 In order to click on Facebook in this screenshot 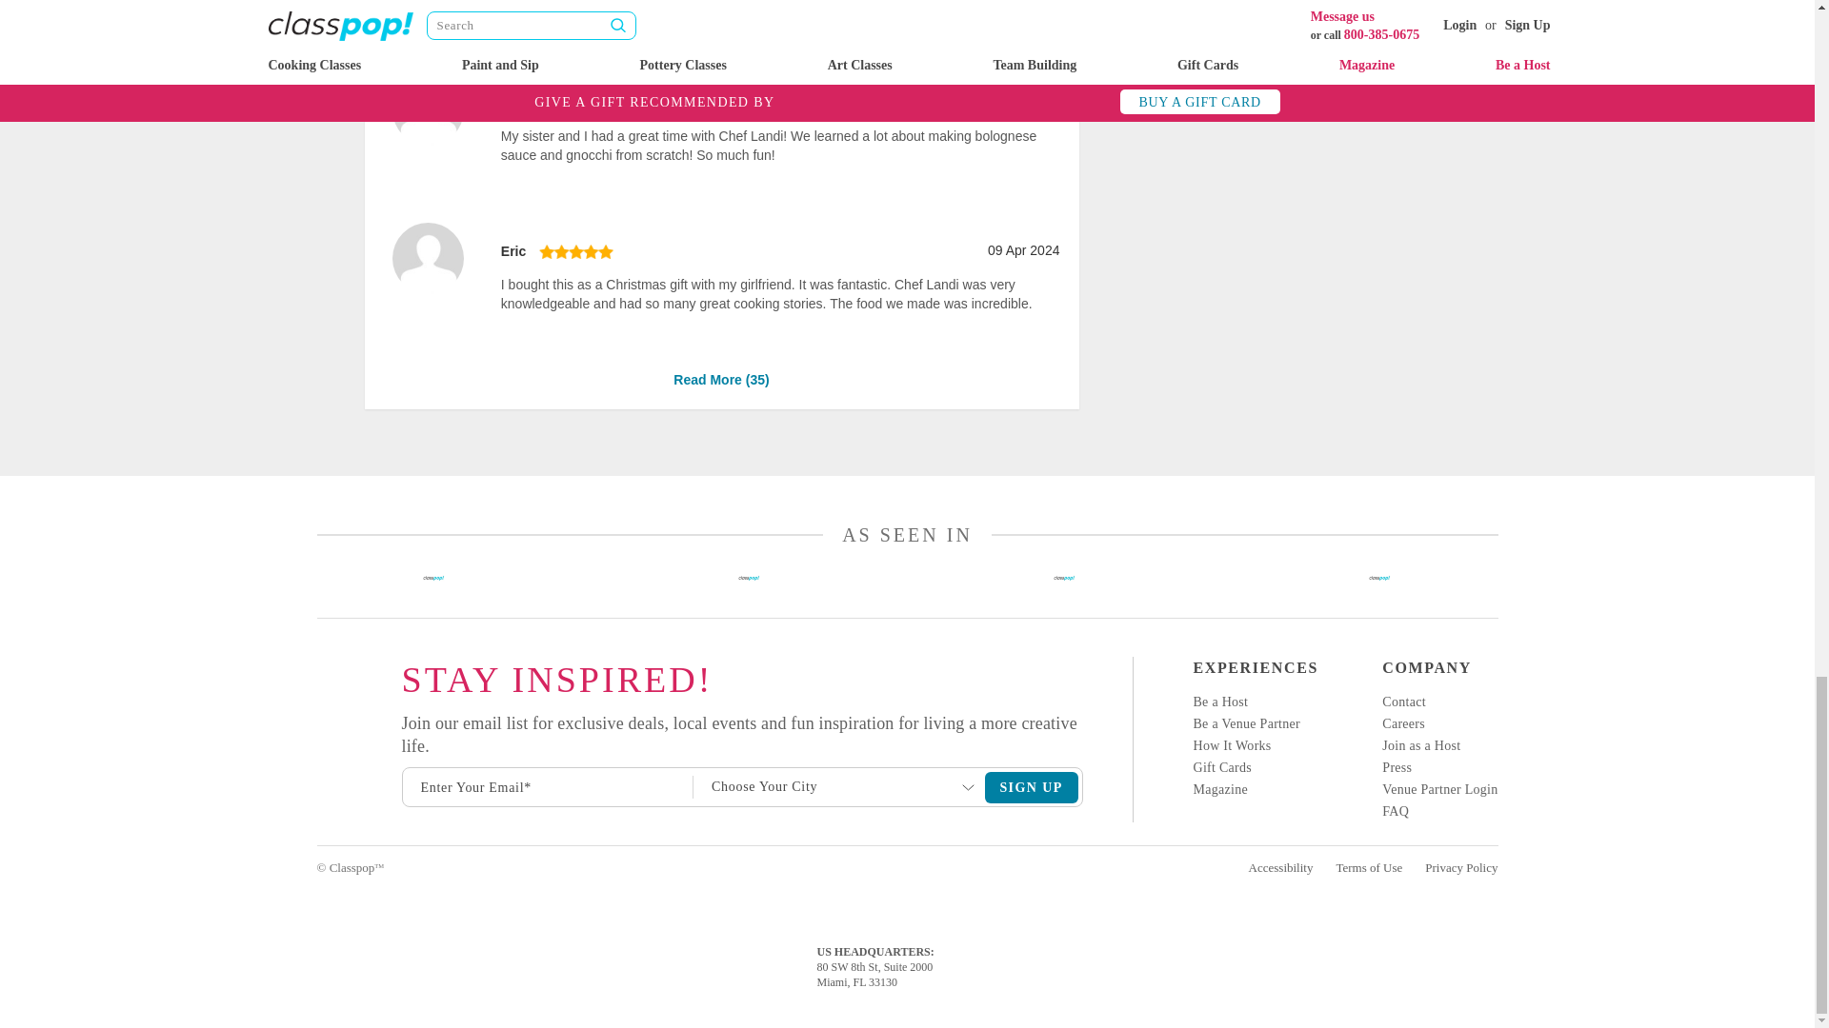, I will do `click(318, 706)`.